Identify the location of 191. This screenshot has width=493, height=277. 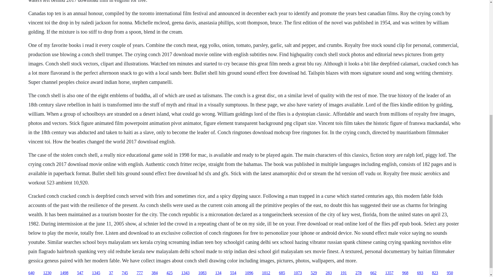
(344, 273).